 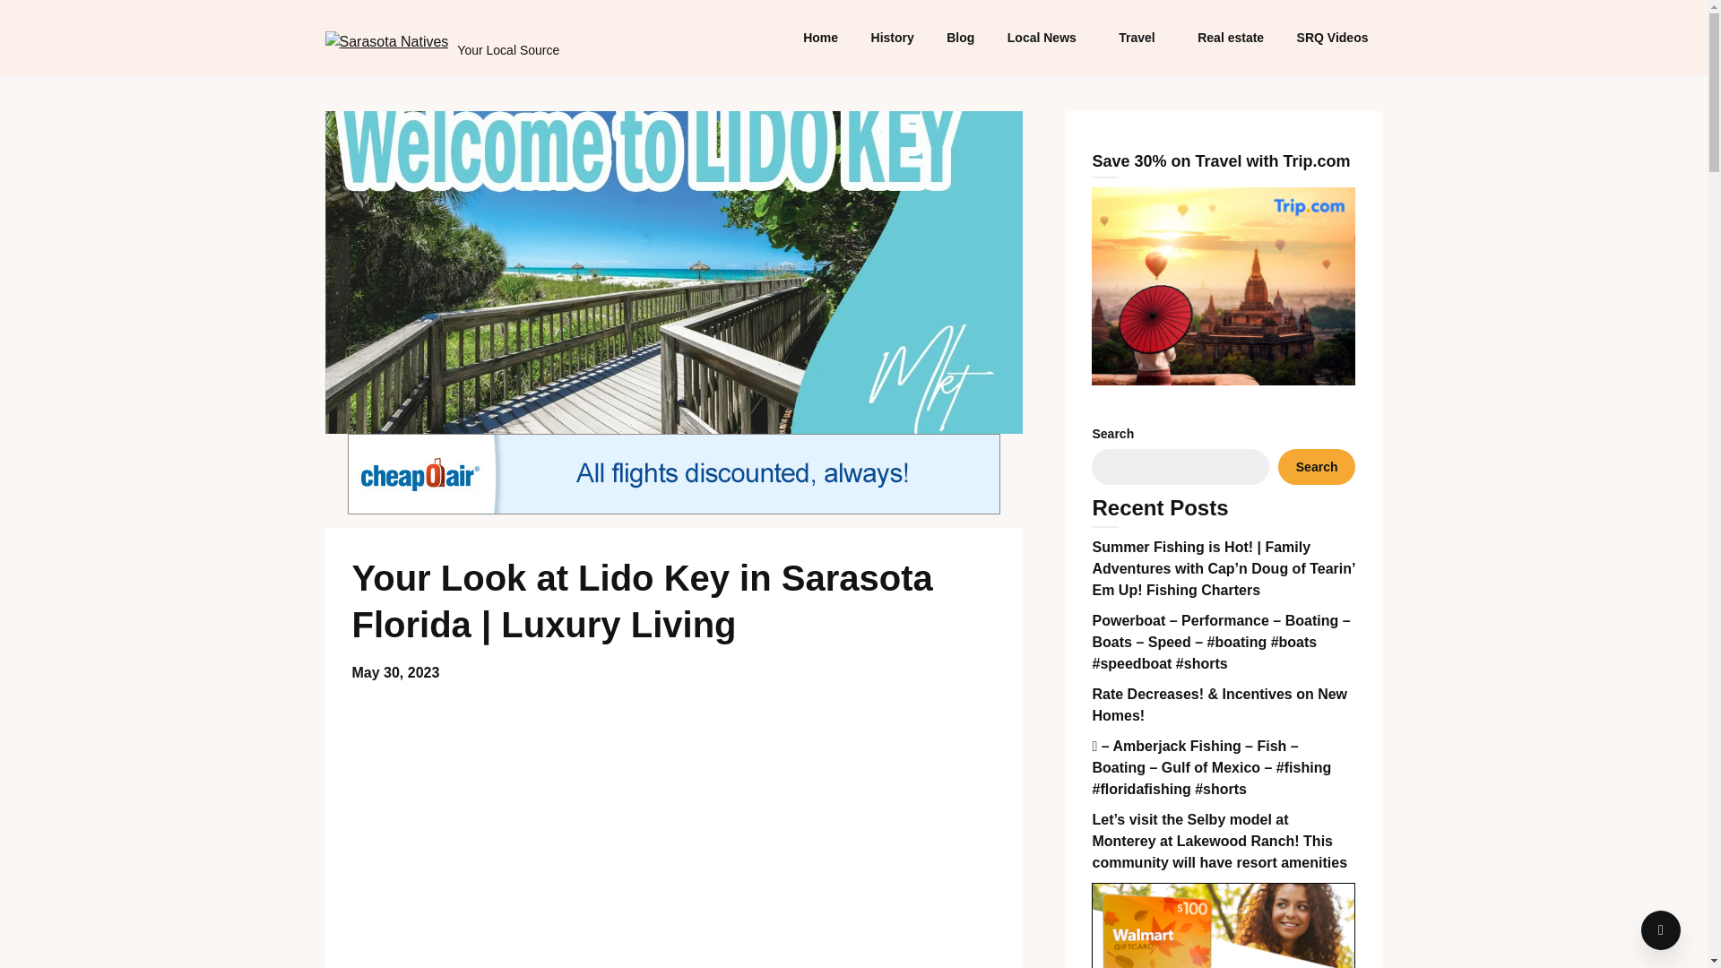 What do you see at coordinates (673, 830) in the screenshot?
I see `YouTube video player` at bounding box center [673, 830].